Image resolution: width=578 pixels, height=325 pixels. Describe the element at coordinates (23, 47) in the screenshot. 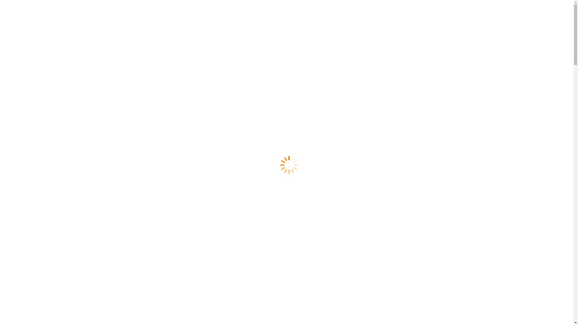

I see `HOME` at that location.